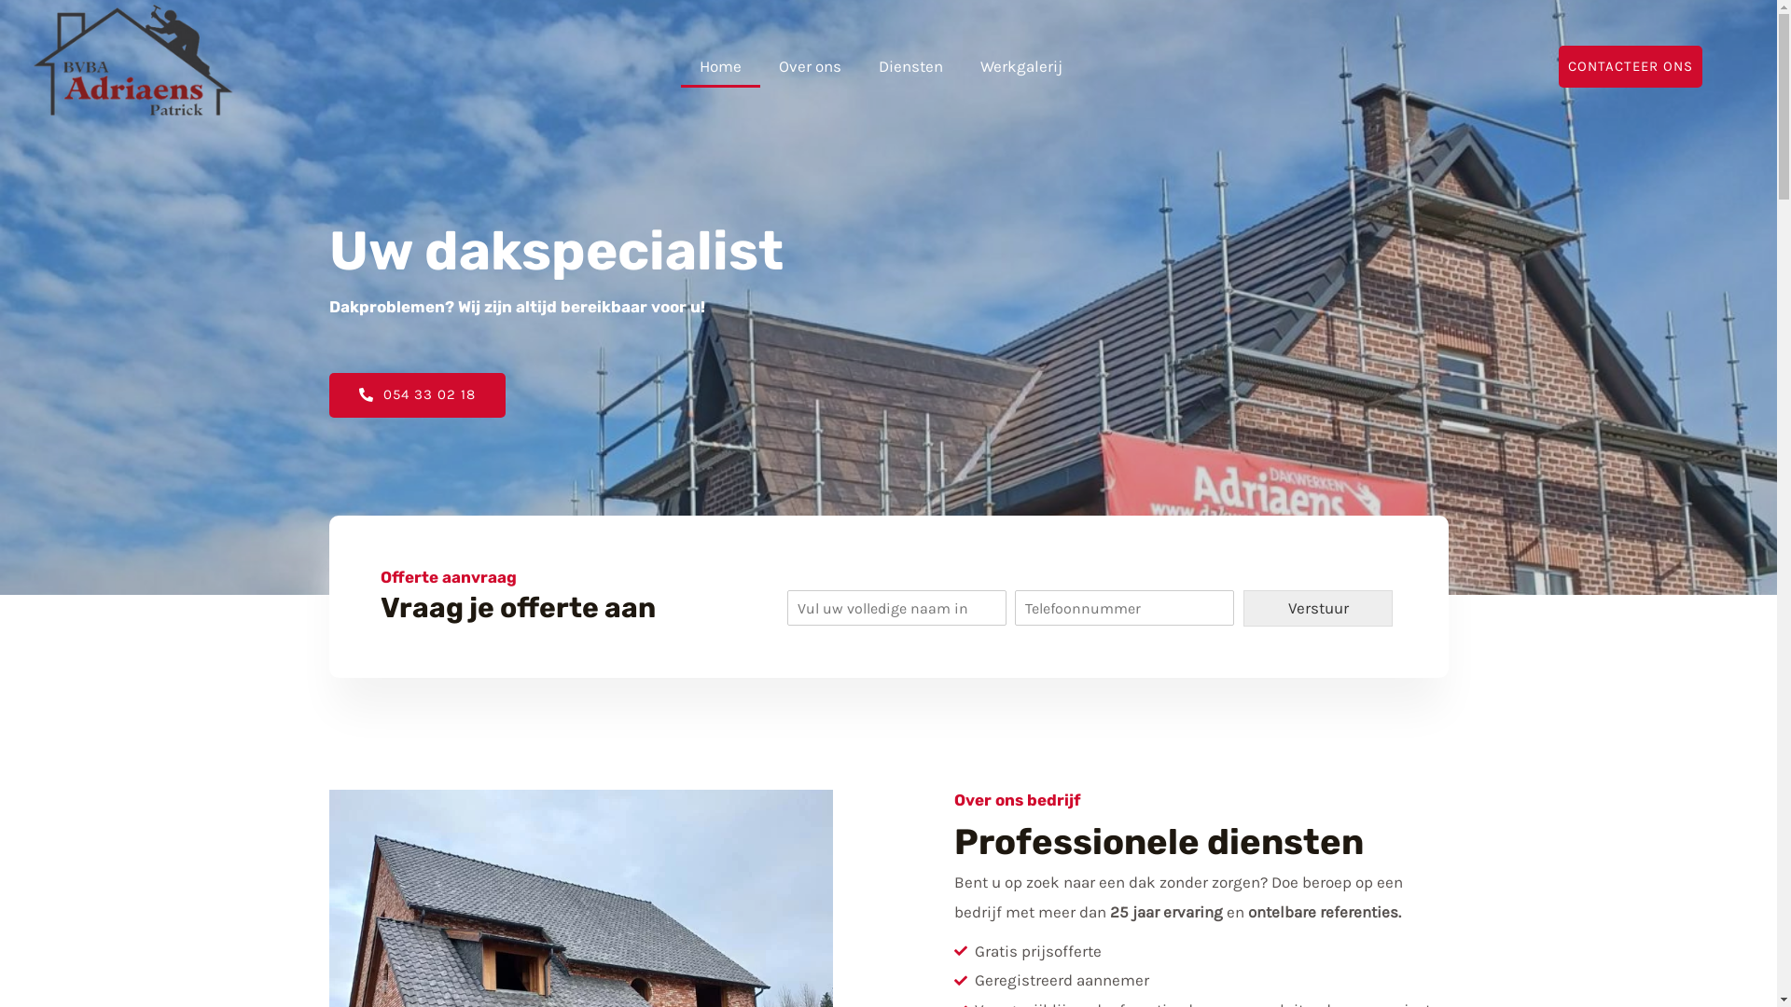  Describe the element at coordinates (910, 66) in the screenshot. I see `Diensten` at that location.